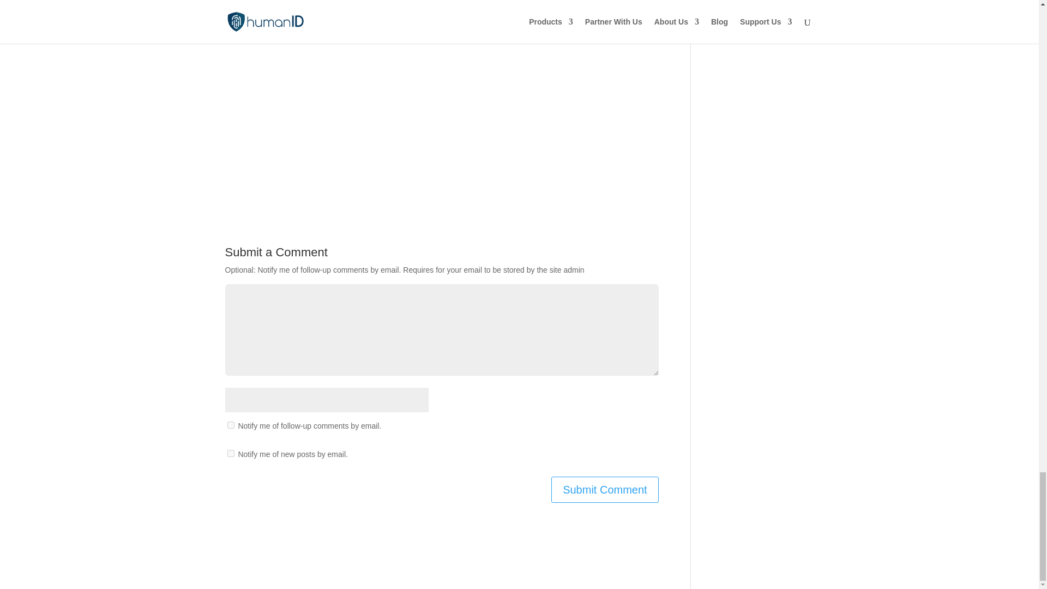 The image size is (1047, 589). I want to click on subscribe, so click(230, 425).